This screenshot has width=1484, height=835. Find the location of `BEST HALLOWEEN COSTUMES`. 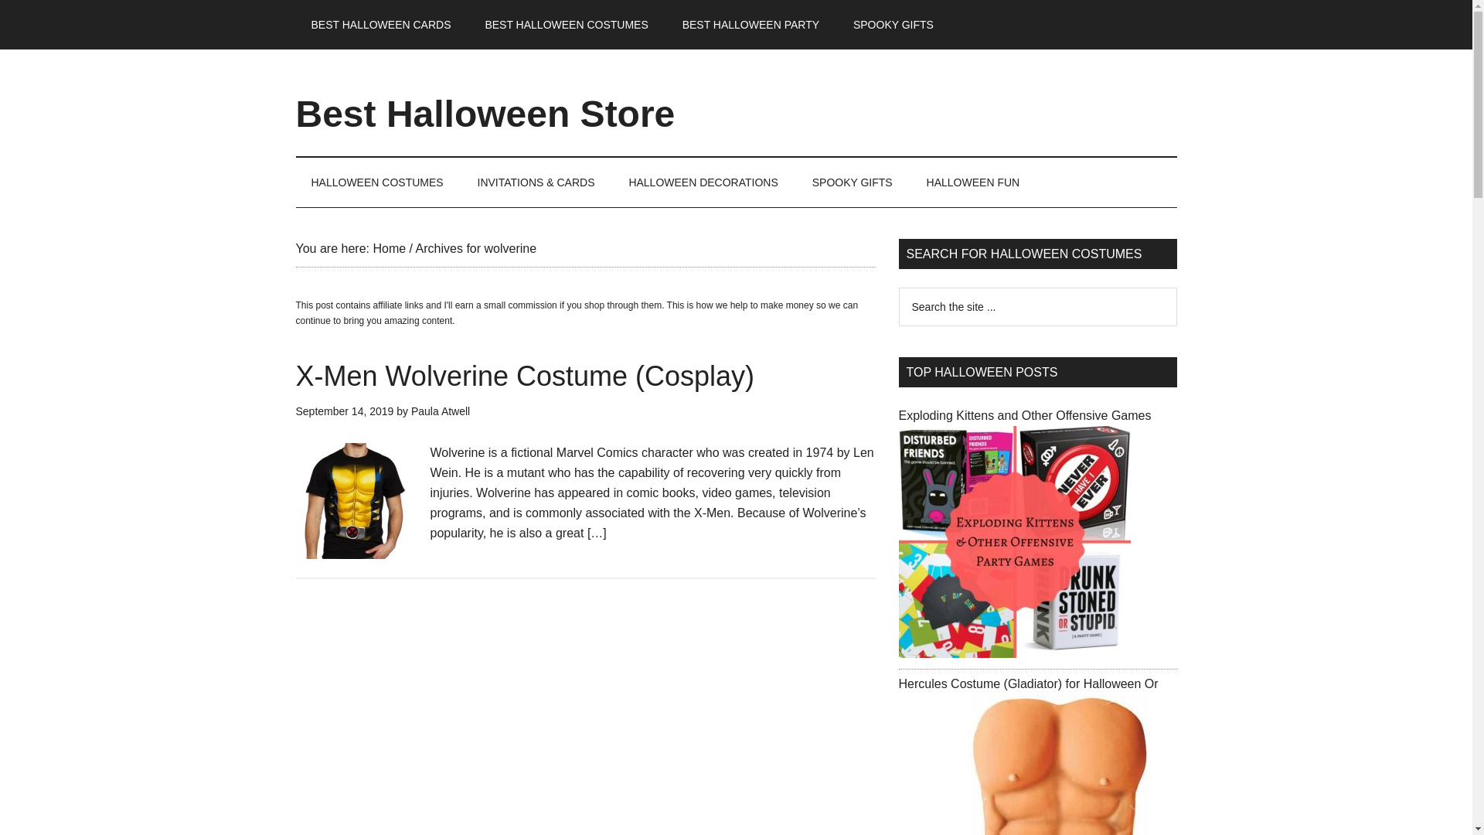

BEST HALLOWEEN COSTUMES is located at coordinates (566, 25).